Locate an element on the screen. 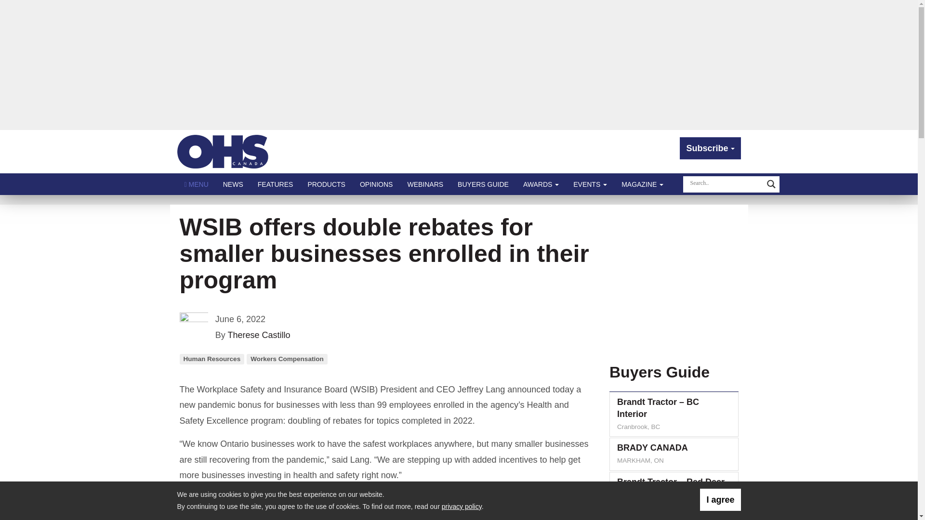  AWARDS is located at coordinates (541, 184).